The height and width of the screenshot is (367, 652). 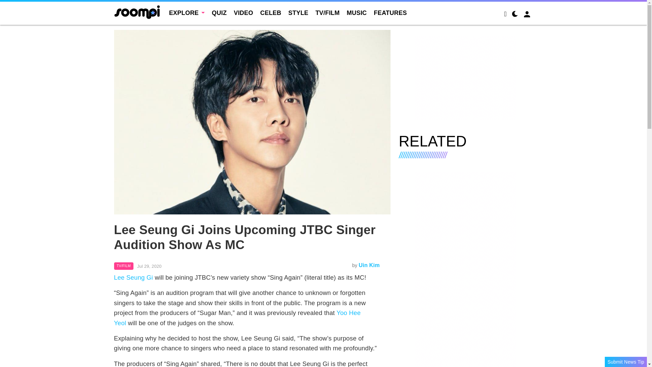 What do you see at coordinates (219, 13) in the screenshot?
I see `QUIZ` at bounding box center [219, 13].